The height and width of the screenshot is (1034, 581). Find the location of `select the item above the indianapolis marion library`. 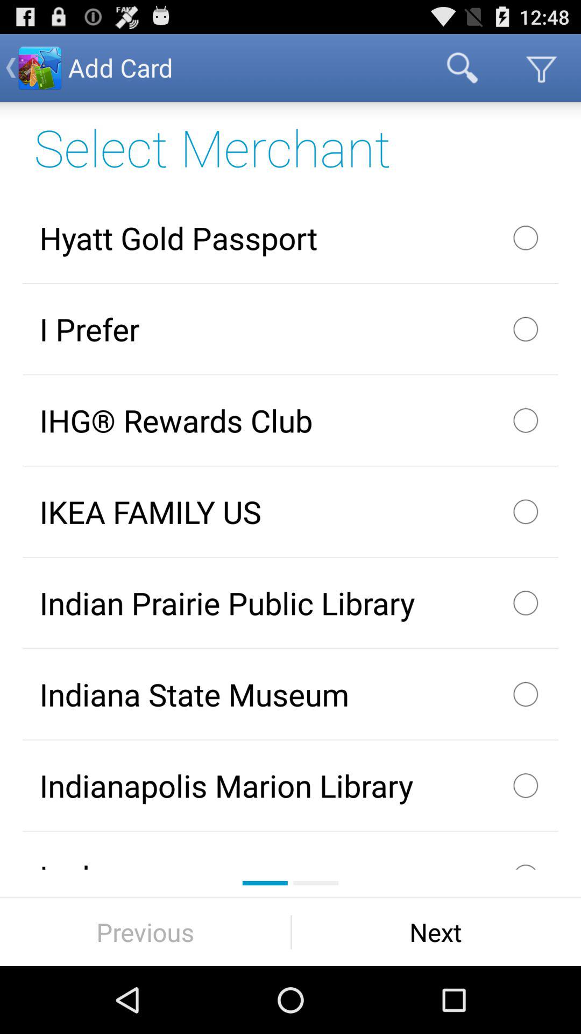

select the item above the indianapolis marion library is located at coordinates (290, 694).